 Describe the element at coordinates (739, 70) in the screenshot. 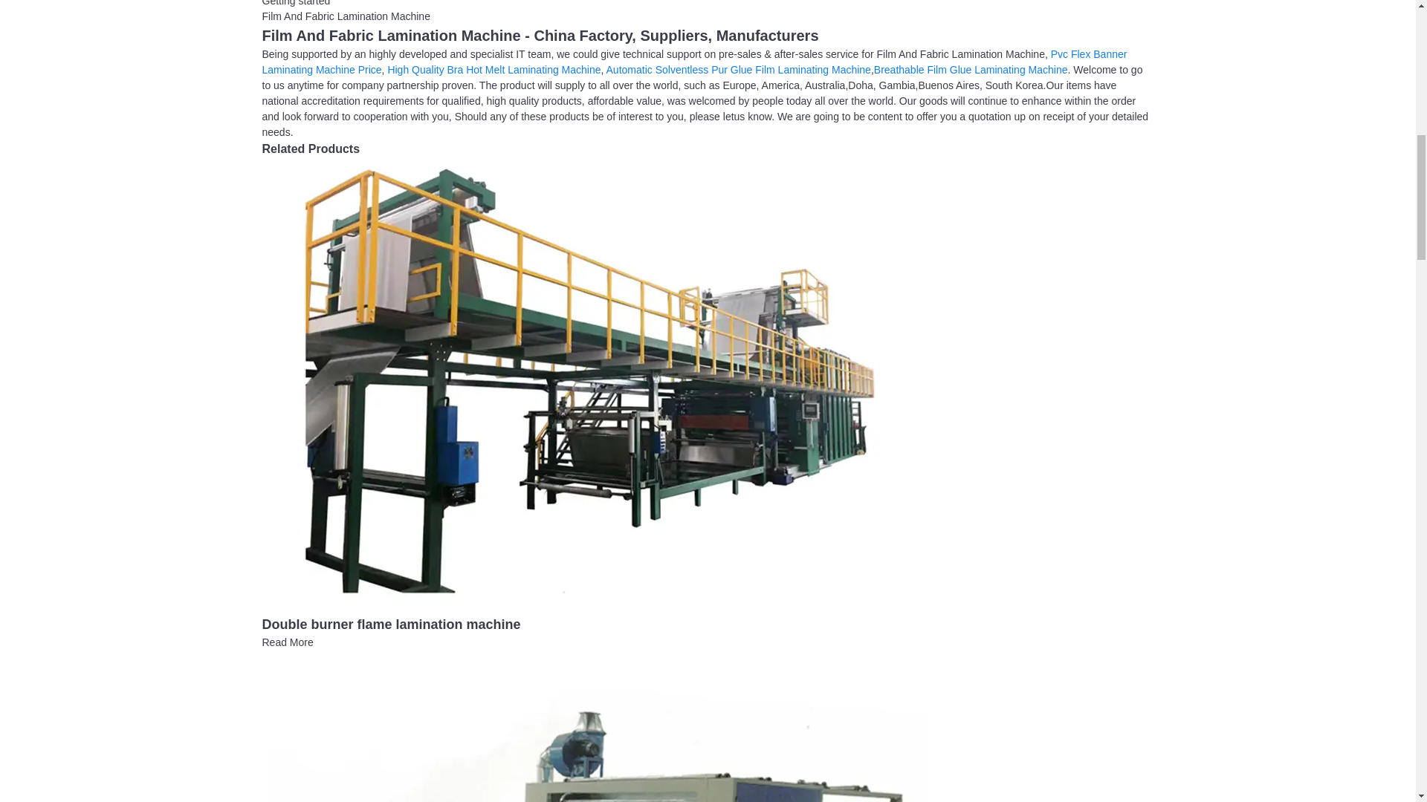

I see `Automatic Solventless Pur Glue Film Laminating Machine` at that location.